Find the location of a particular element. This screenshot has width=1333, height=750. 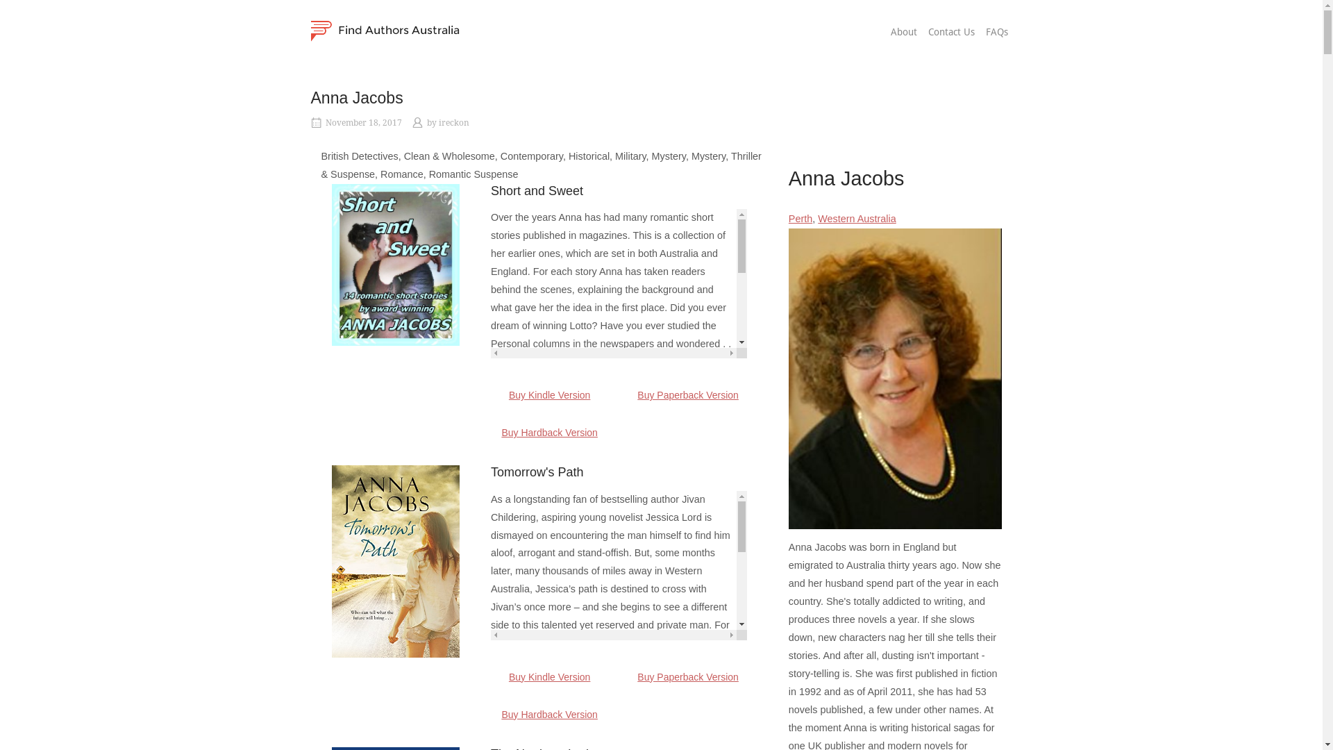

Perth is located at coordinates (800, 219).